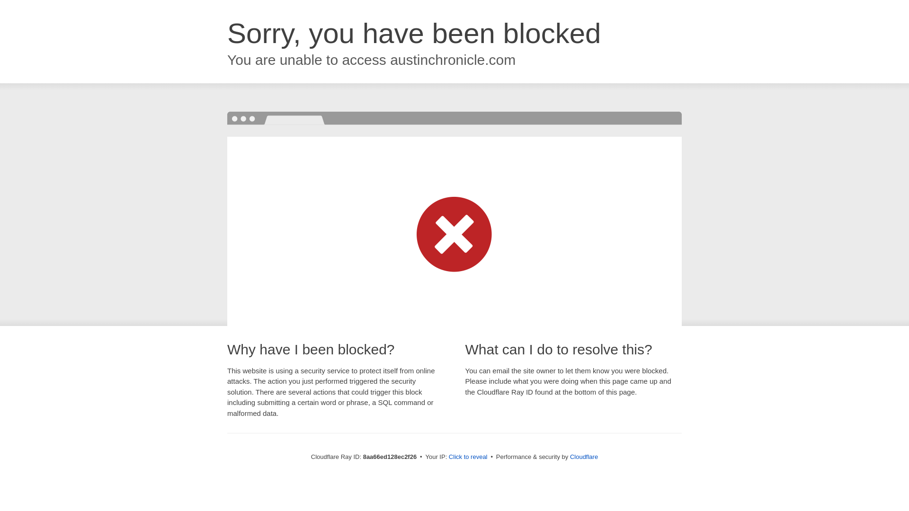  I want to click on Cloudflare, so click(584, 457).